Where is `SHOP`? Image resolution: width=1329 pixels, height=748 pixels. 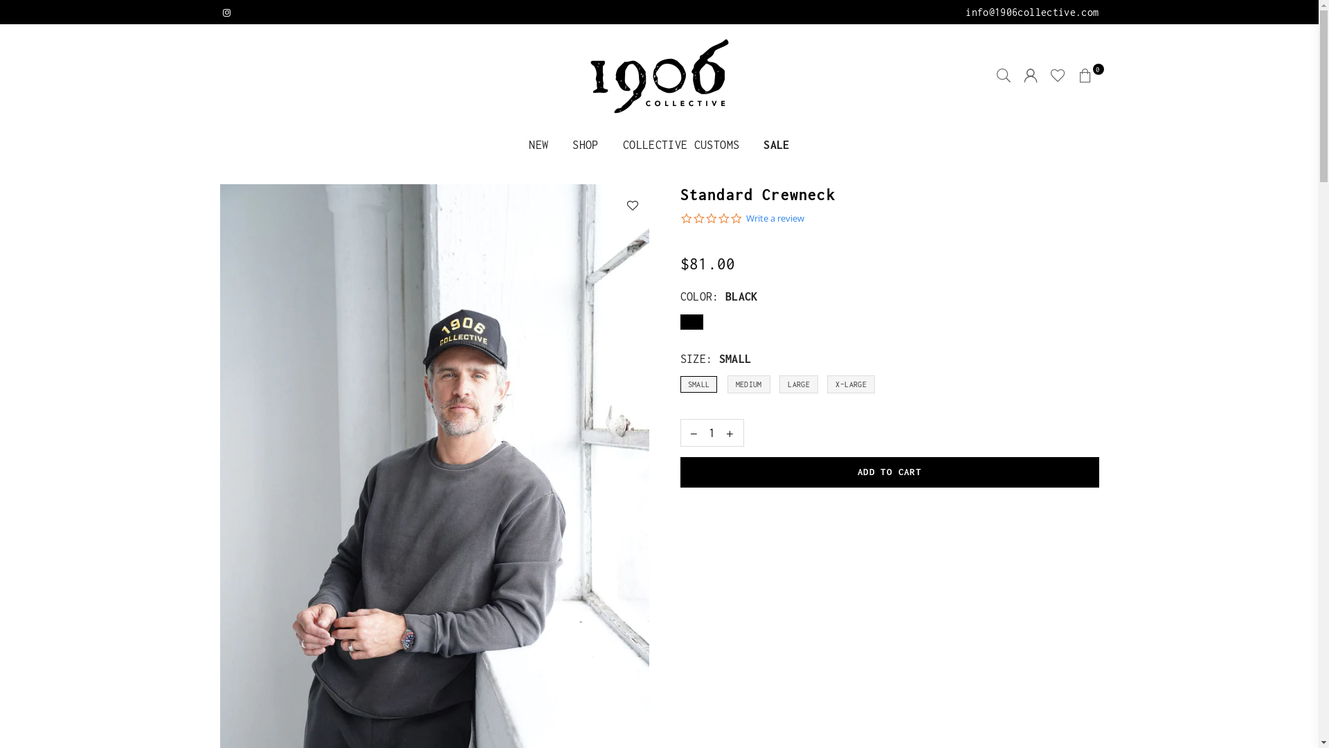 SHOP is located at coordinates (586, 145).